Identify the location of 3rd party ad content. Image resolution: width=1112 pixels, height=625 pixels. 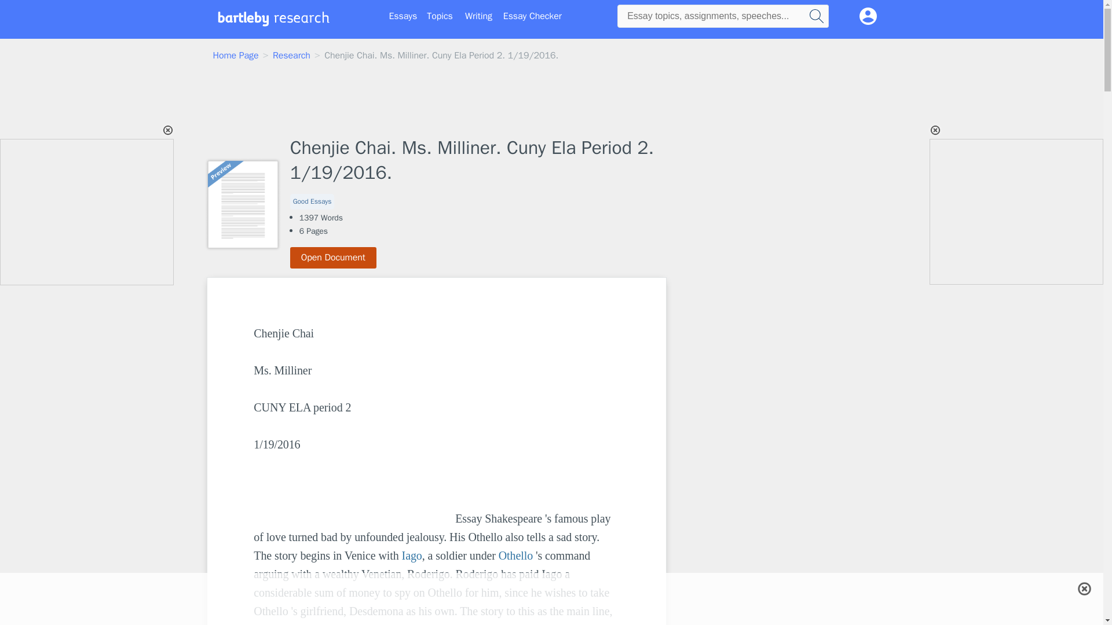
(762, 532).